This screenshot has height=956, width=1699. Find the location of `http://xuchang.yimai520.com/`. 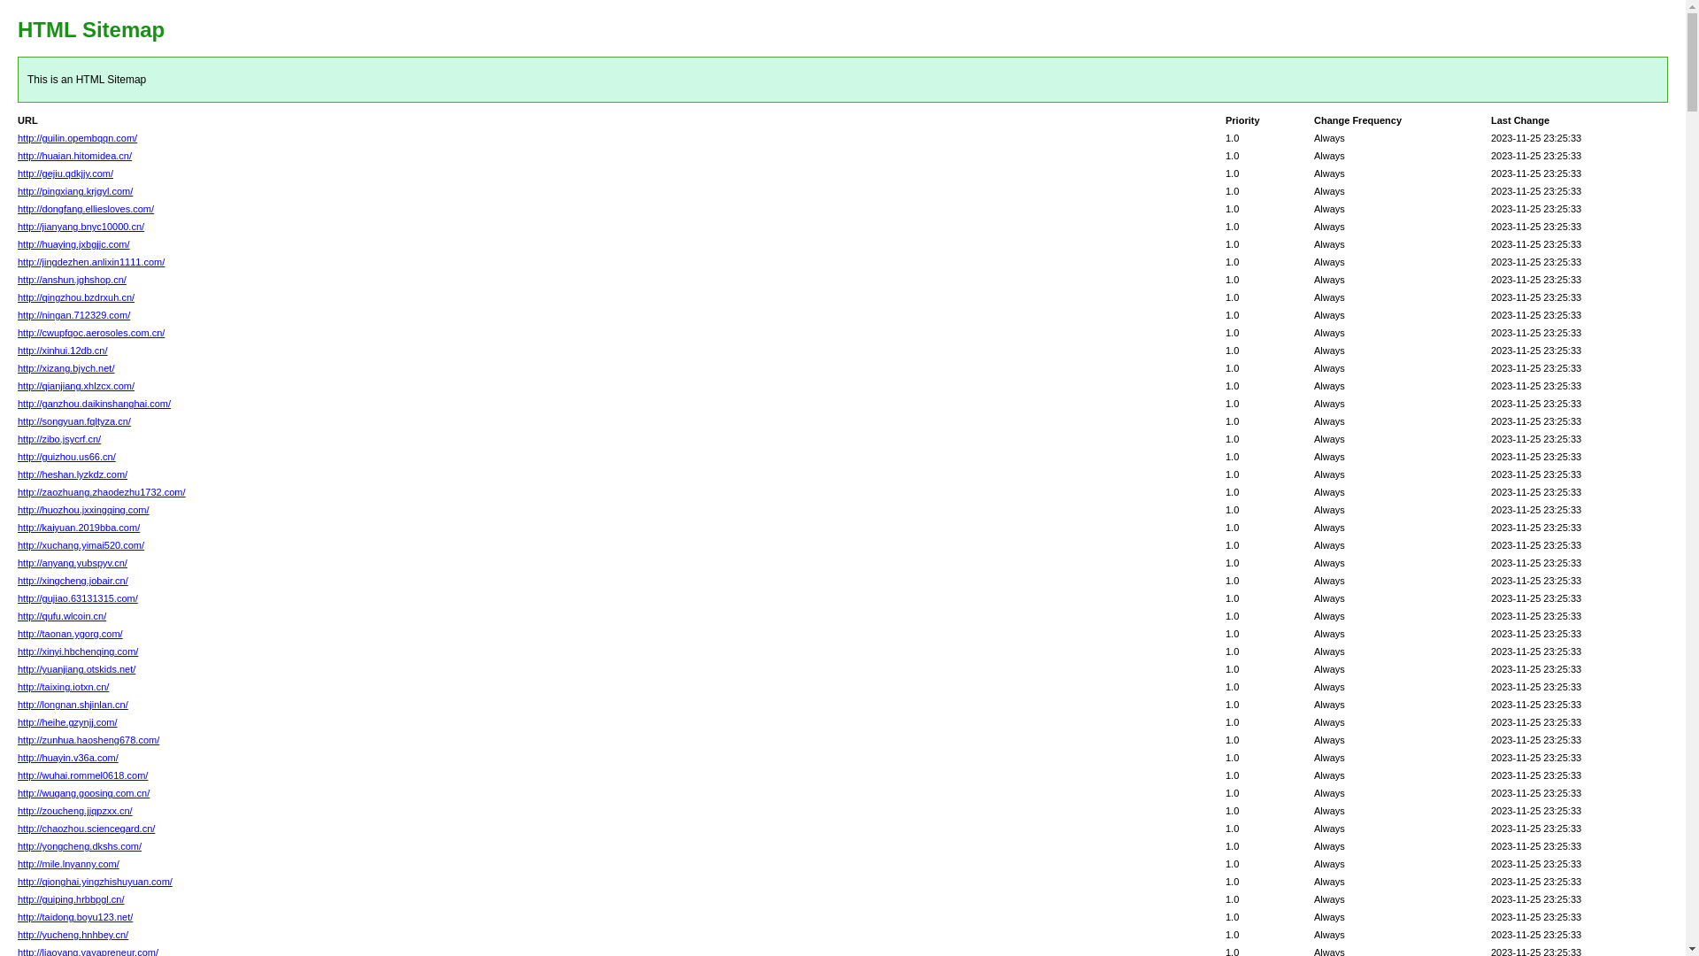

http://xuchang.yimai520.com/ is located at coordinates (81, 545).